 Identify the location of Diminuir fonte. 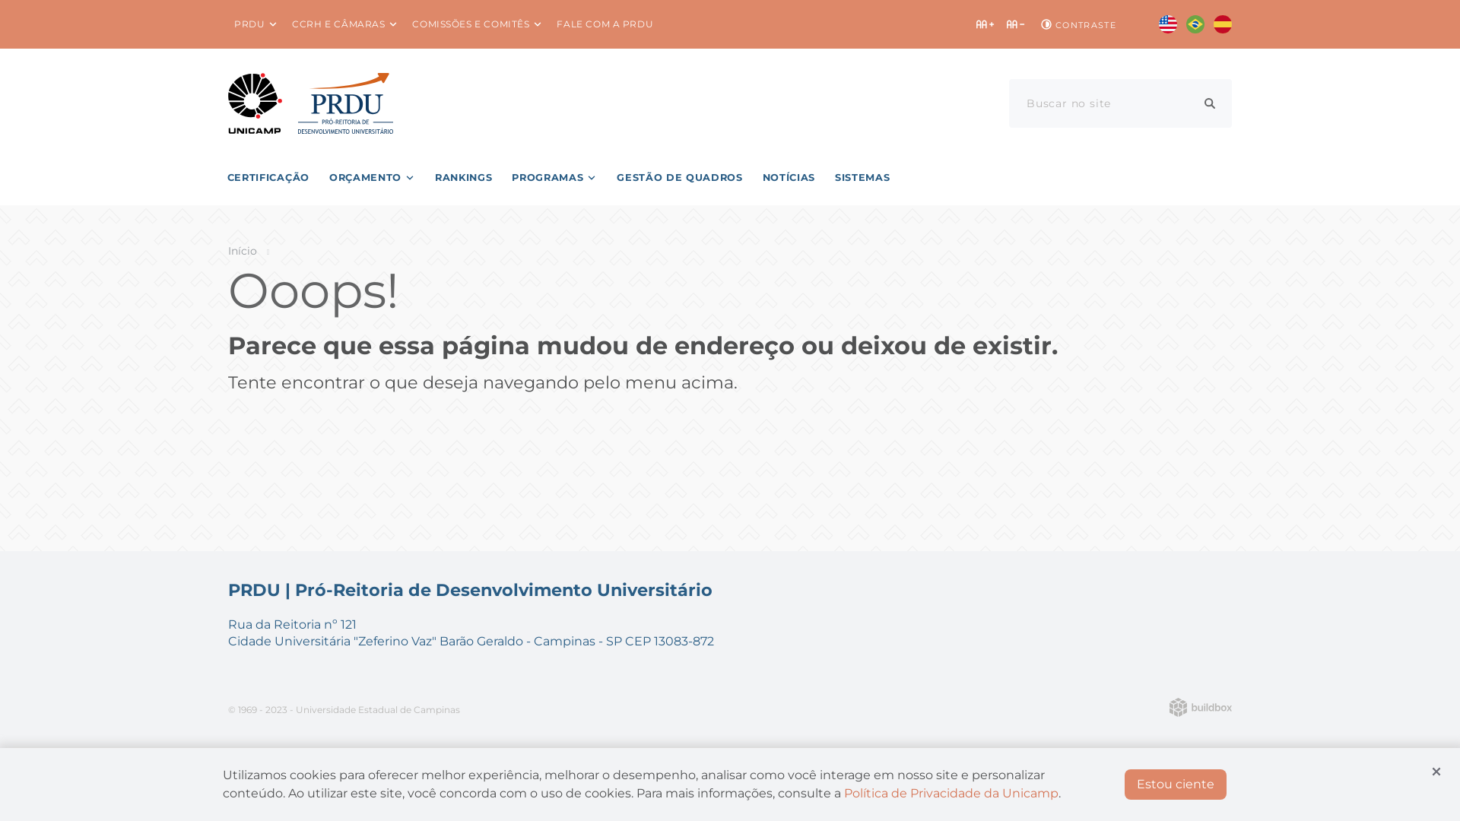
(1016, 24).